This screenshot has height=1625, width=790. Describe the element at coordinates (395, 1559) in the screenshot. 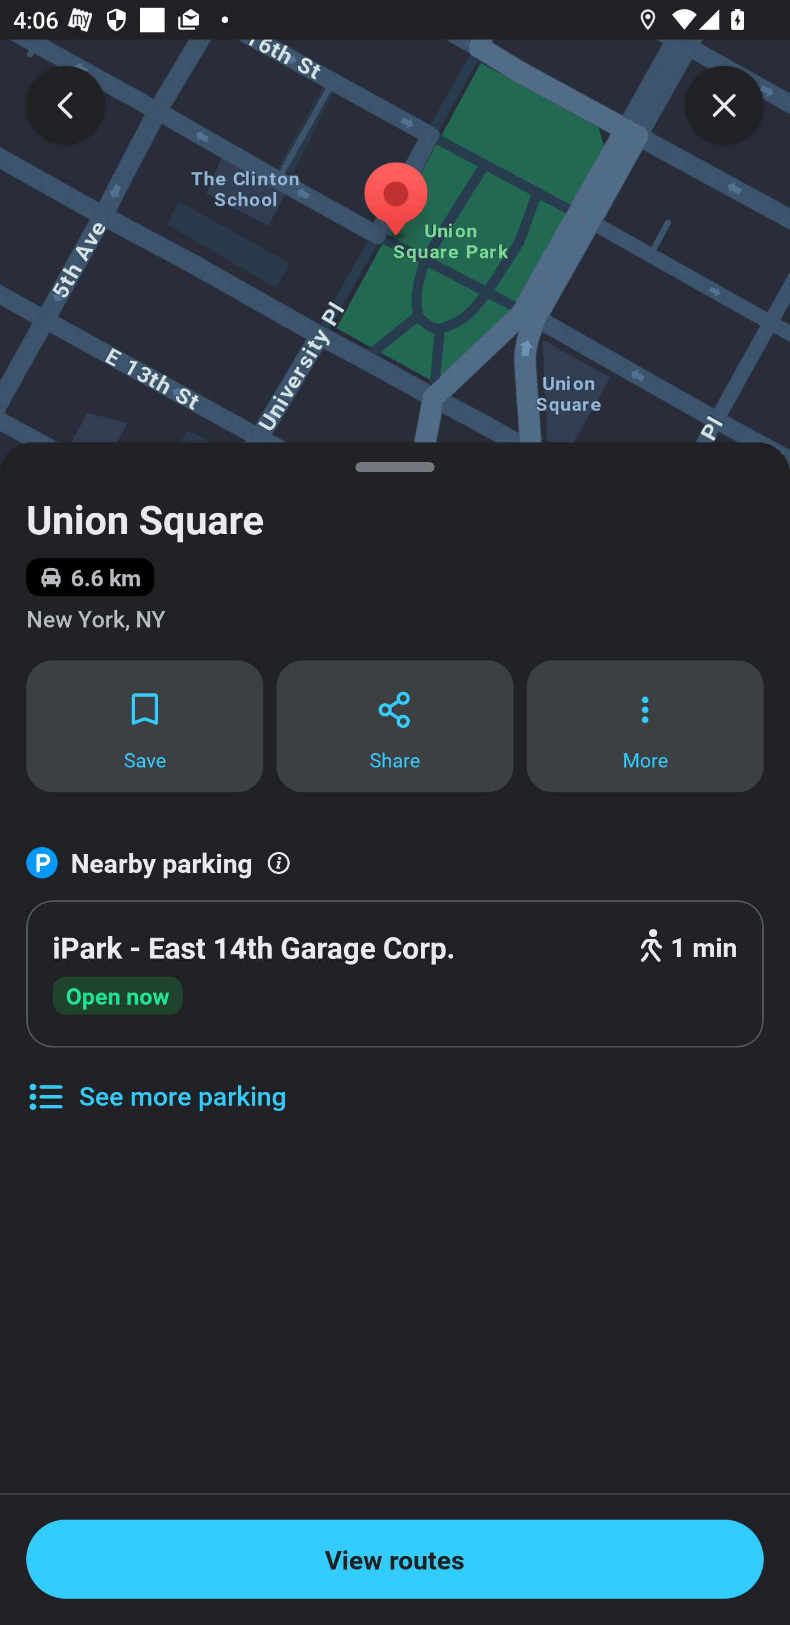

I see `View routes` at that location.